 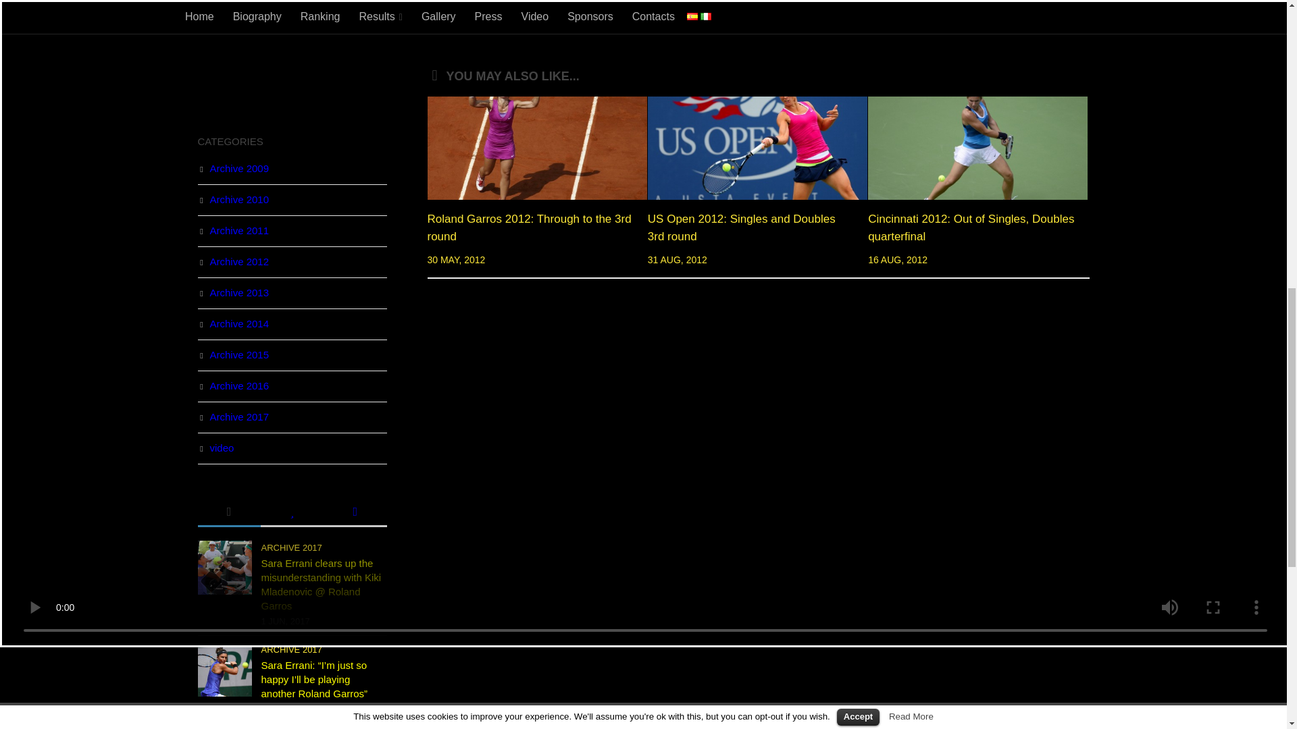 I want to click on Roland Garros 2012: Through to the 3rd round, so click(x=528, y=227).